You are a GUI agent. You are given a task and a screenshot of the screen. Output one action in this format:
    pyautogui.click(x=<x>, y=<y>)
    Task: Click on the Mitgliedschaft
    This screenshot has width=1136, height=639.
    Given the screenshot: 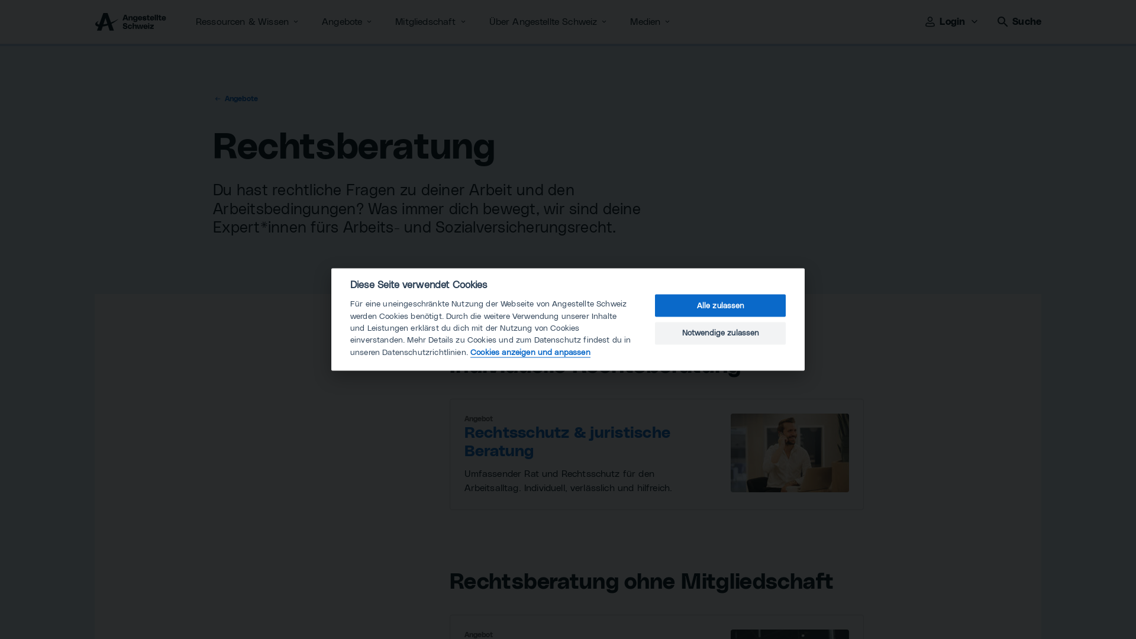 What is the action you would take?
    pyautogui.click(x=431, y=22)
    